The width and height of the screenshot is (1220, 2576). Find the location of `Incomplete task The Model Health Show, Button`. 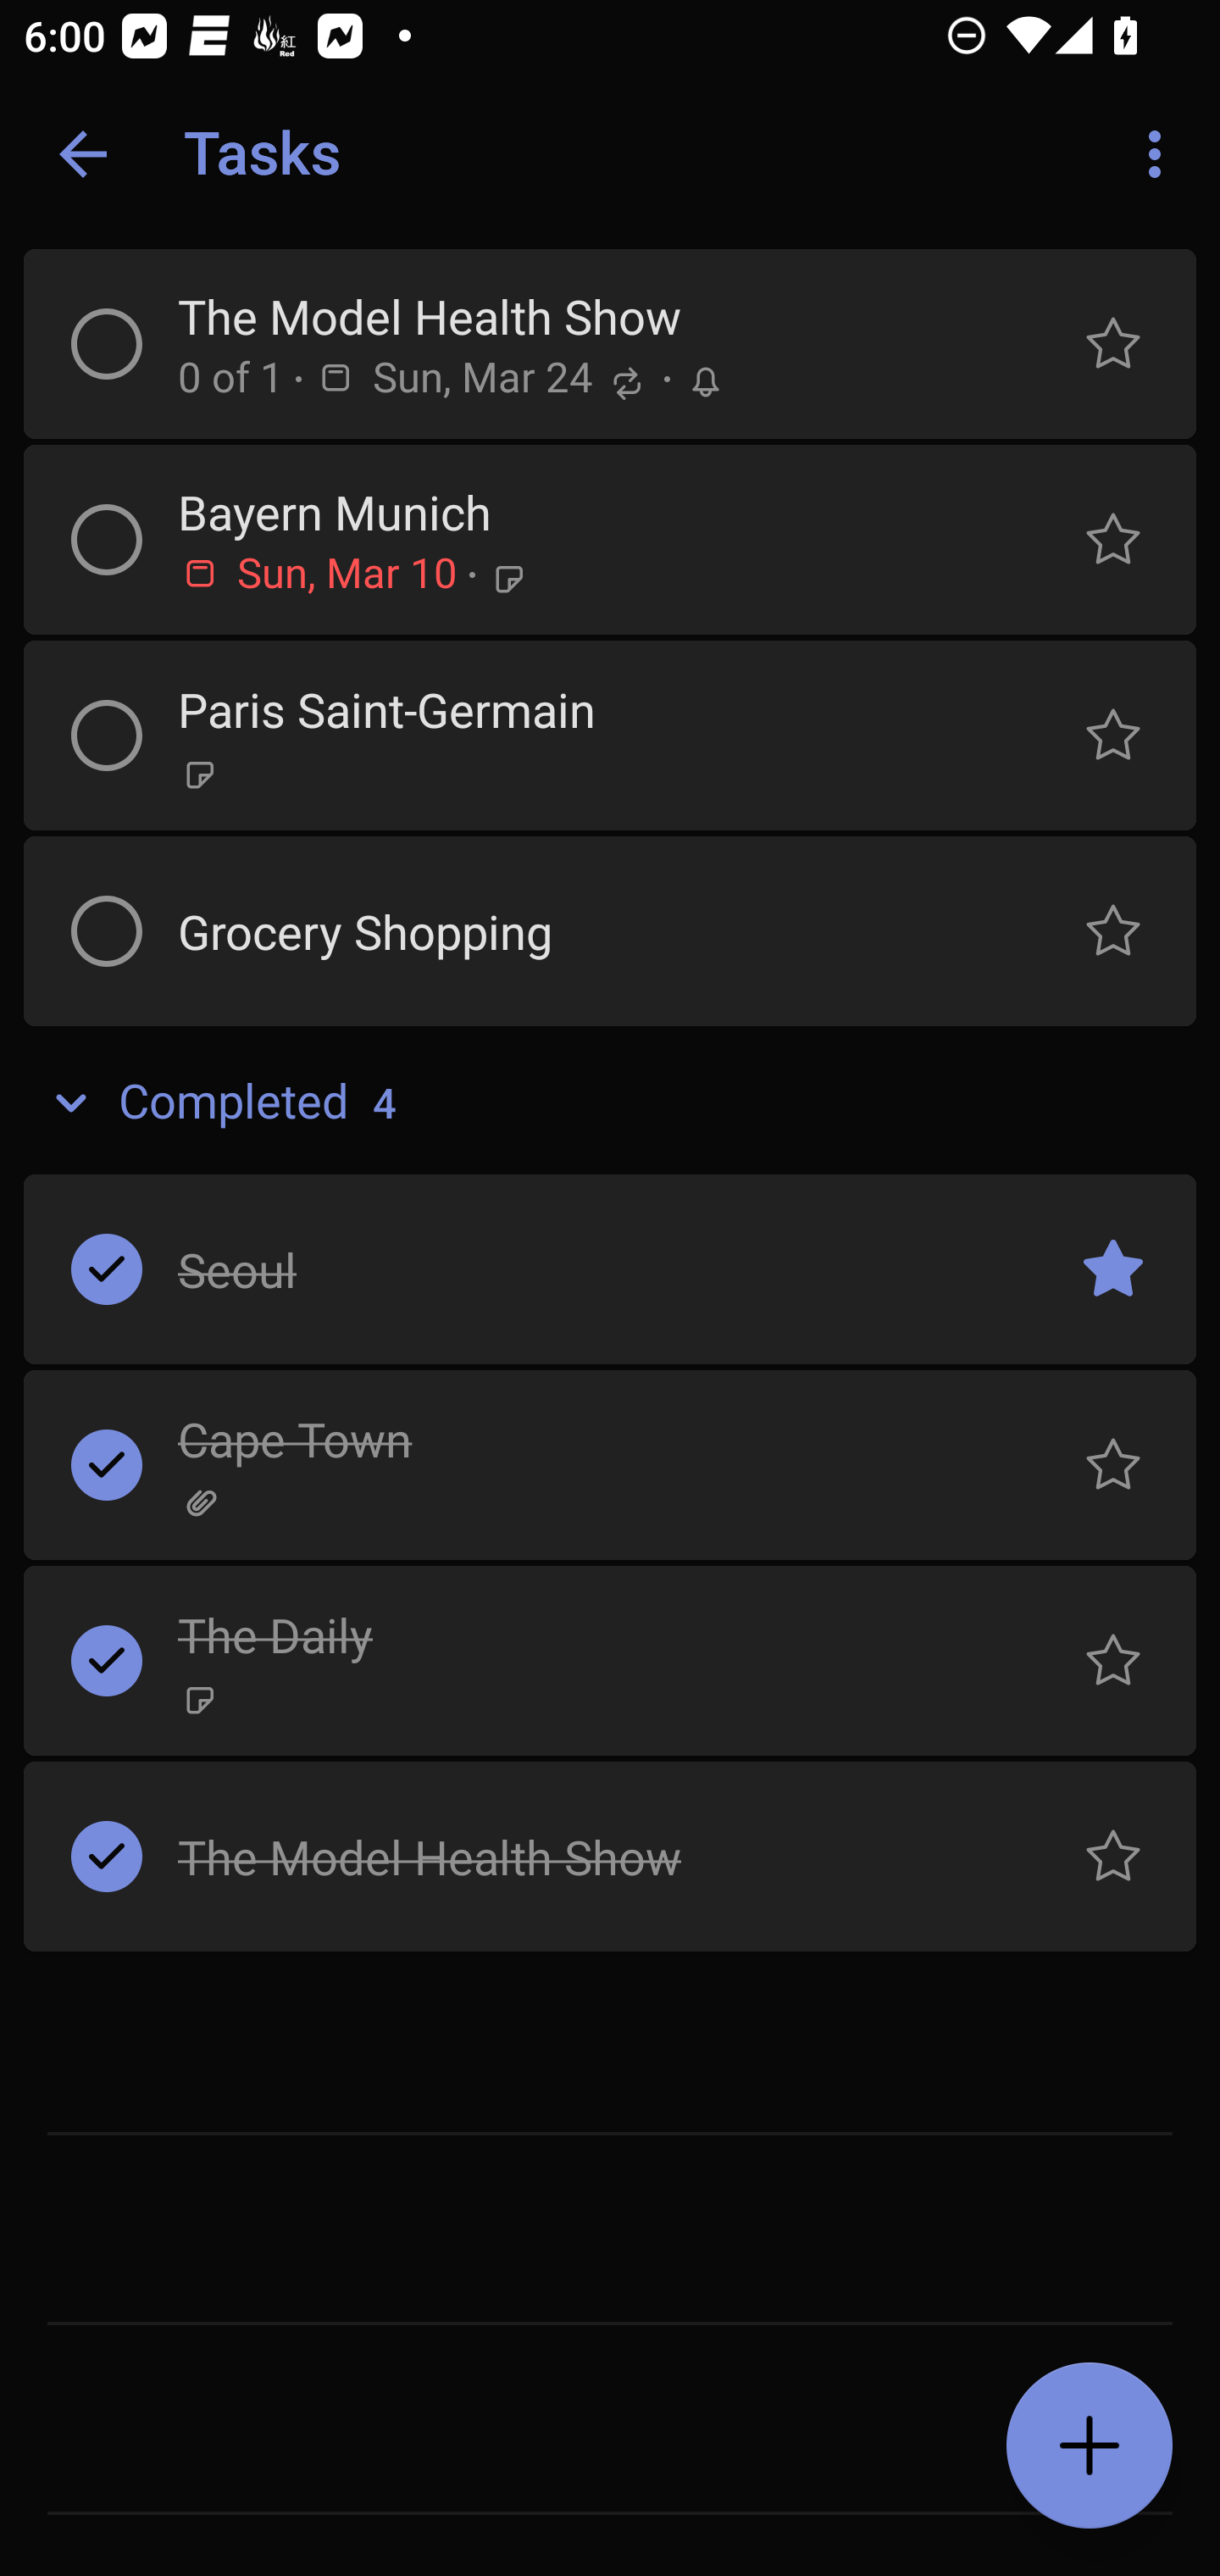

Incomplete task The Model Health Show, Button is located at coordinates (107, 344).